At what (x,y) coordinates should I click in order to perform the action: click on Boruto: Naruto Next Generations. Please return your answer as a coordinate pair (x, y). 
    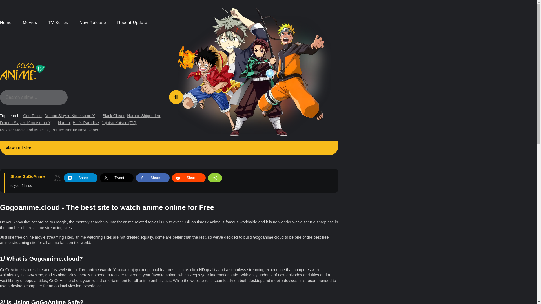
    Looking at the image, I should click on (79, 130).